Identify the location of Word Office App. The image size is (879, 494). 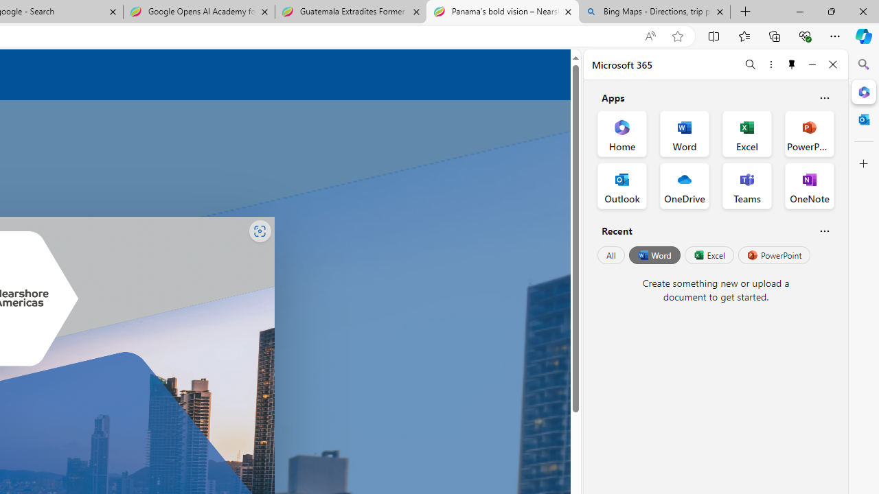
(684, 133).